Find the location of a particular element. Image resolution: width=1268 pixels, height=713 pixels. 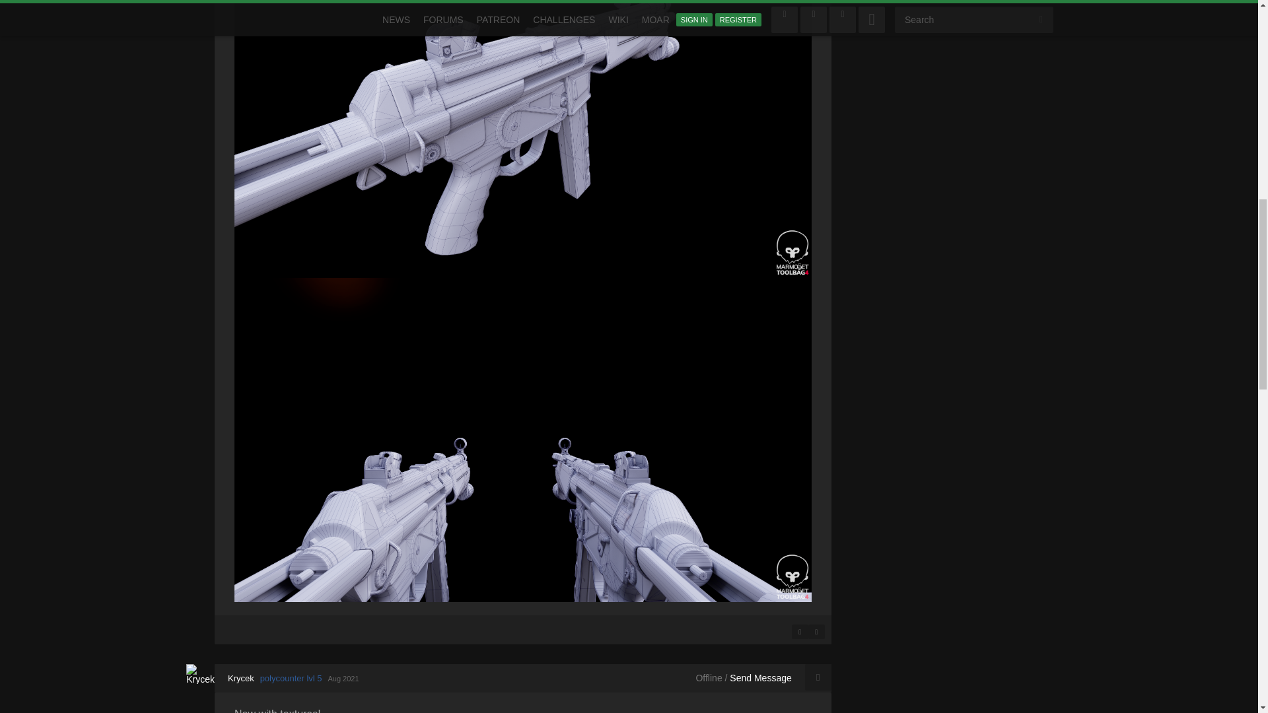

SHARE ON TWITTER is located at coordinates (816, 631).